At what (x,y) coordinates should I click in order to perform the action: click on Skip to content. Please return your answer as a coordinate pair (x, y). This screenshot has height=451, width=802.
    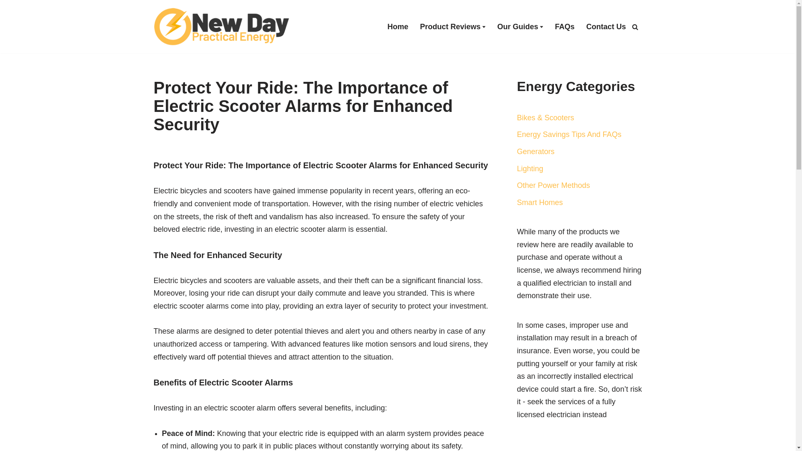
    Looking at the image, I should click on (6, 18).